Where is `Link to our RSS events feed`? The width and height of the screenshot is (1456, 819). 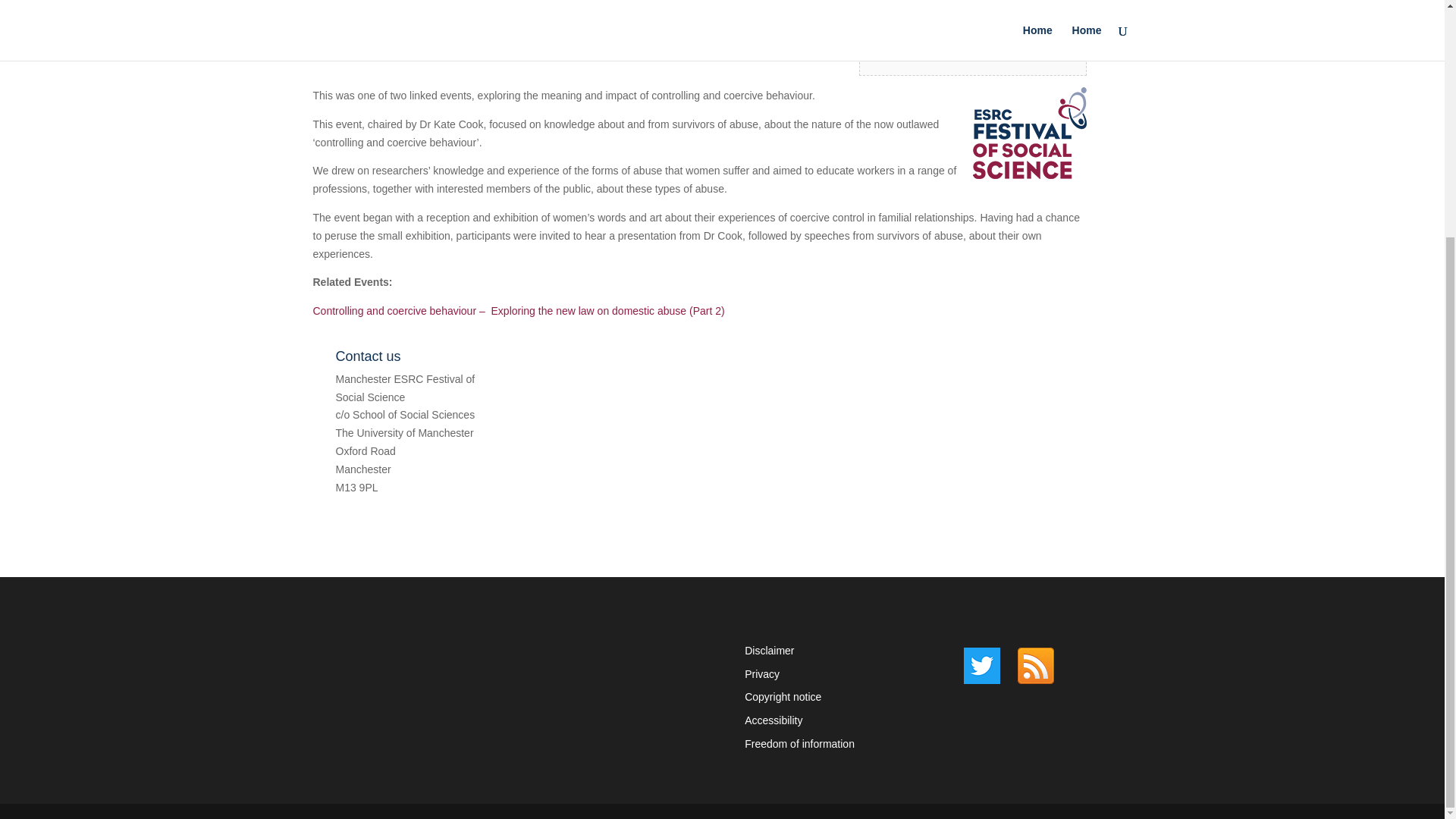
Link to our RSS events feed is located at coordinates (1036, 666).